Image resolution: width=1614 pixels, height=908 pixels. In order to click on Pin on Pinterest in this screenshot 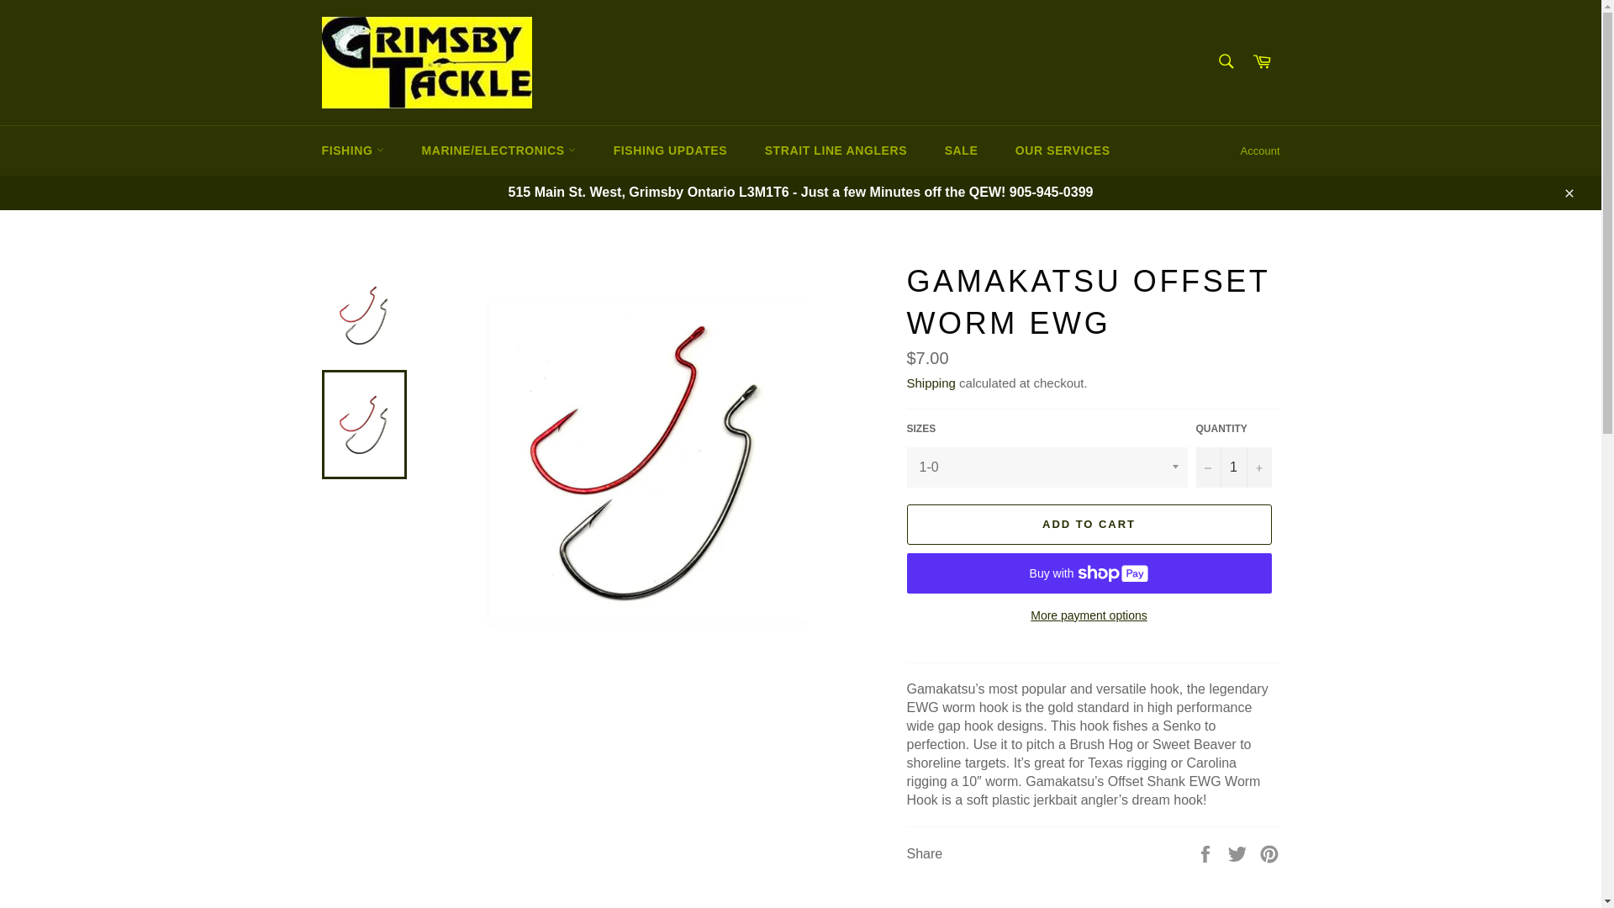, I will do `click(1269, 853)`.